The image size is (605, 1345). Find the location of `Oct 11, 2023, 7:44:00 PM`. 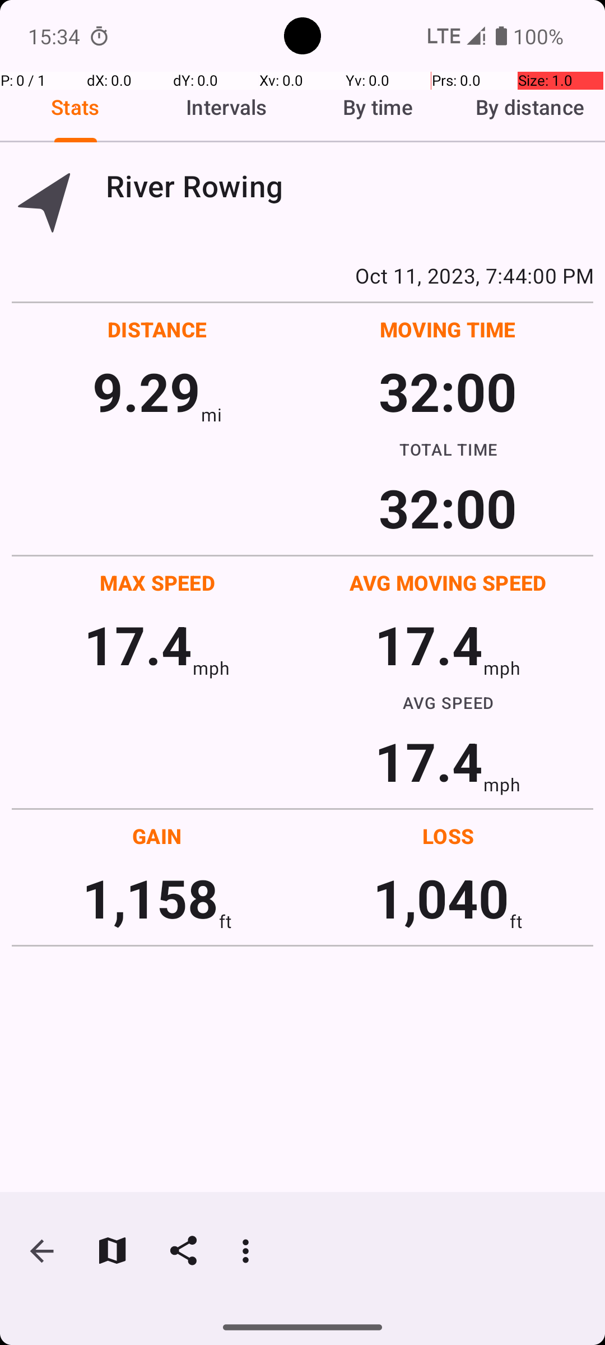

Oct 11, 2023, 7:44:00 PM is located at coordinates (302, 275).